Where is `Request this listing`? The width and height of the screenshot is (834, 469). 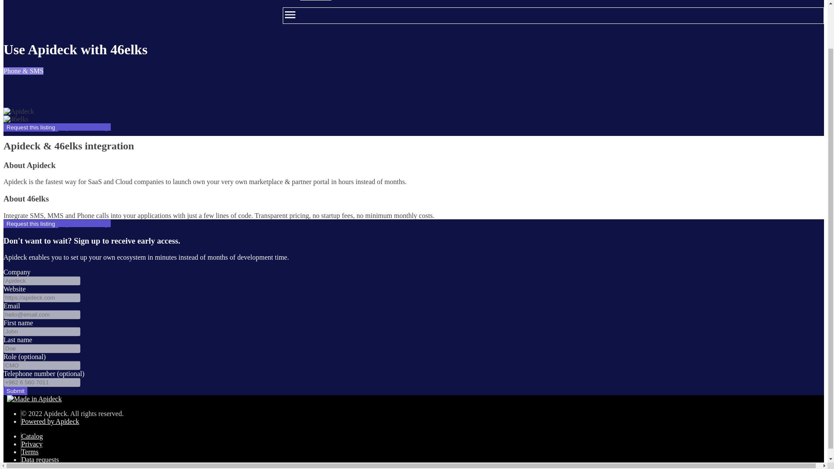 Request this listing is located at coordinates (30, 224).